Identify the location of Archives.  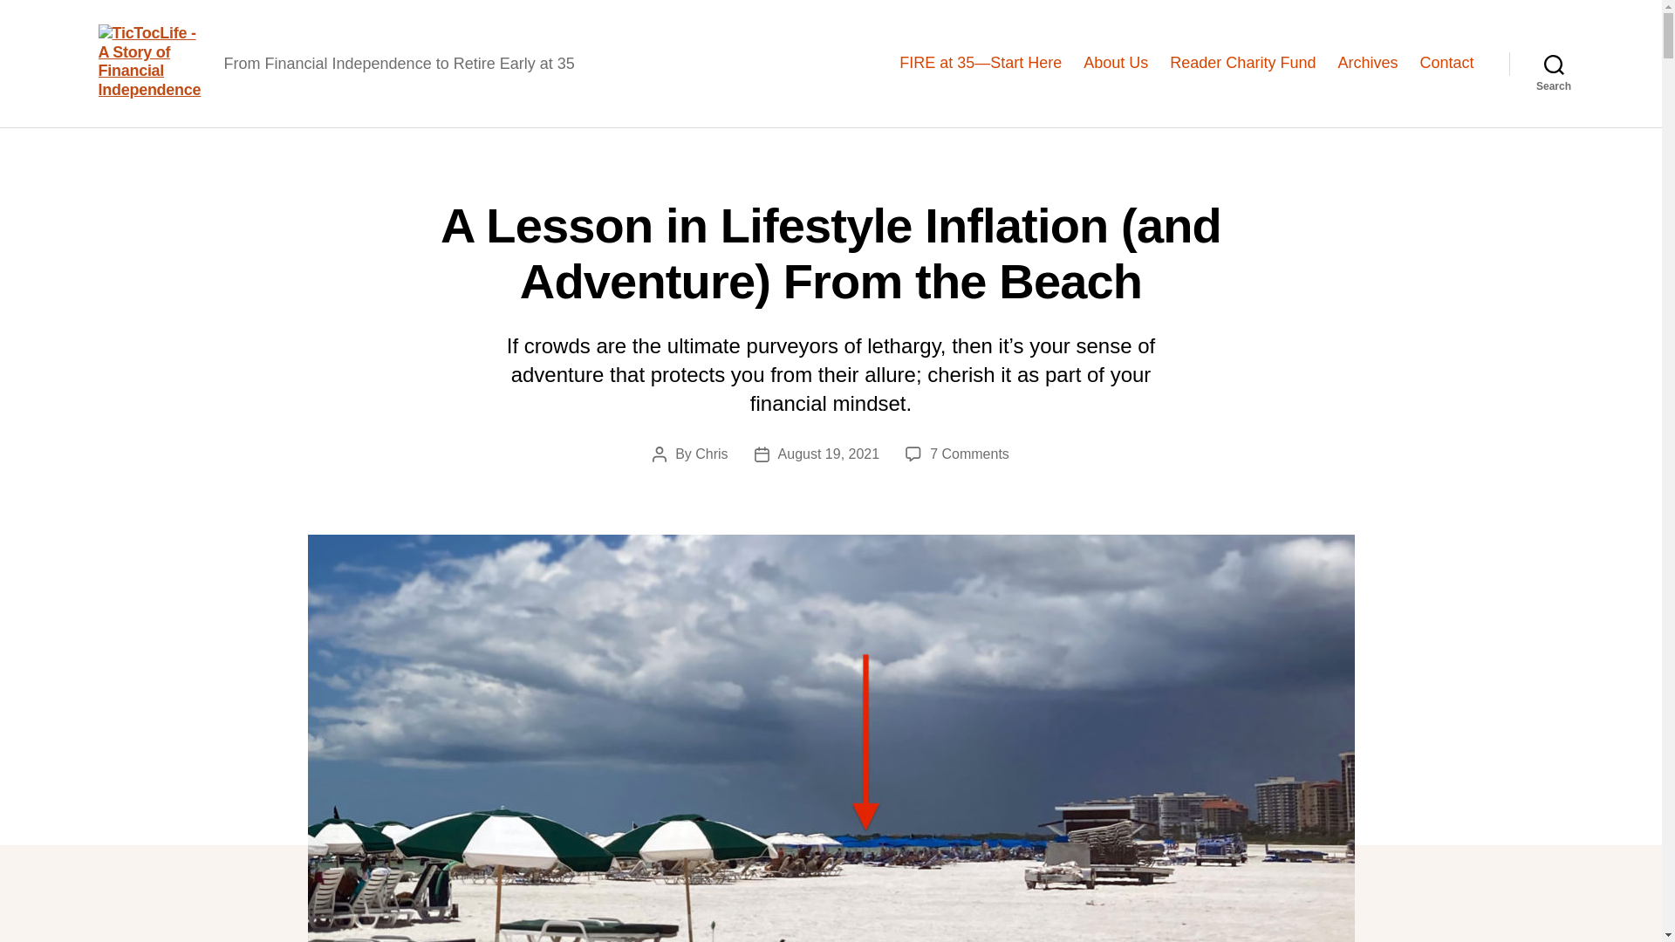
(1366, 63).